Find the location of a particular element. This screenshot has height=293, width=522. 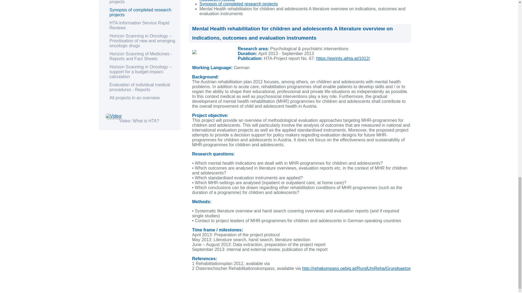

HTA-Information Service Rapid Reviews is located at coordinates (139, 25).